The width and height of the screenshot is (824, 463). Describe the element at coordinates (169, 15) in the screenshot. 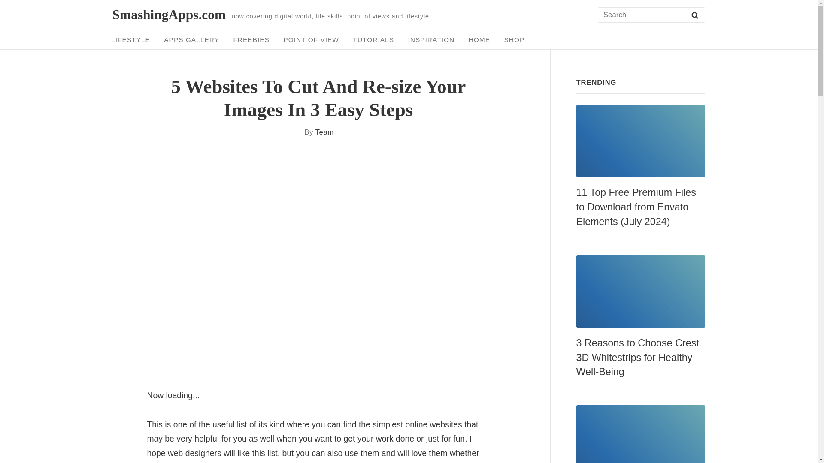

I see `SmashingApps.com` at that location.